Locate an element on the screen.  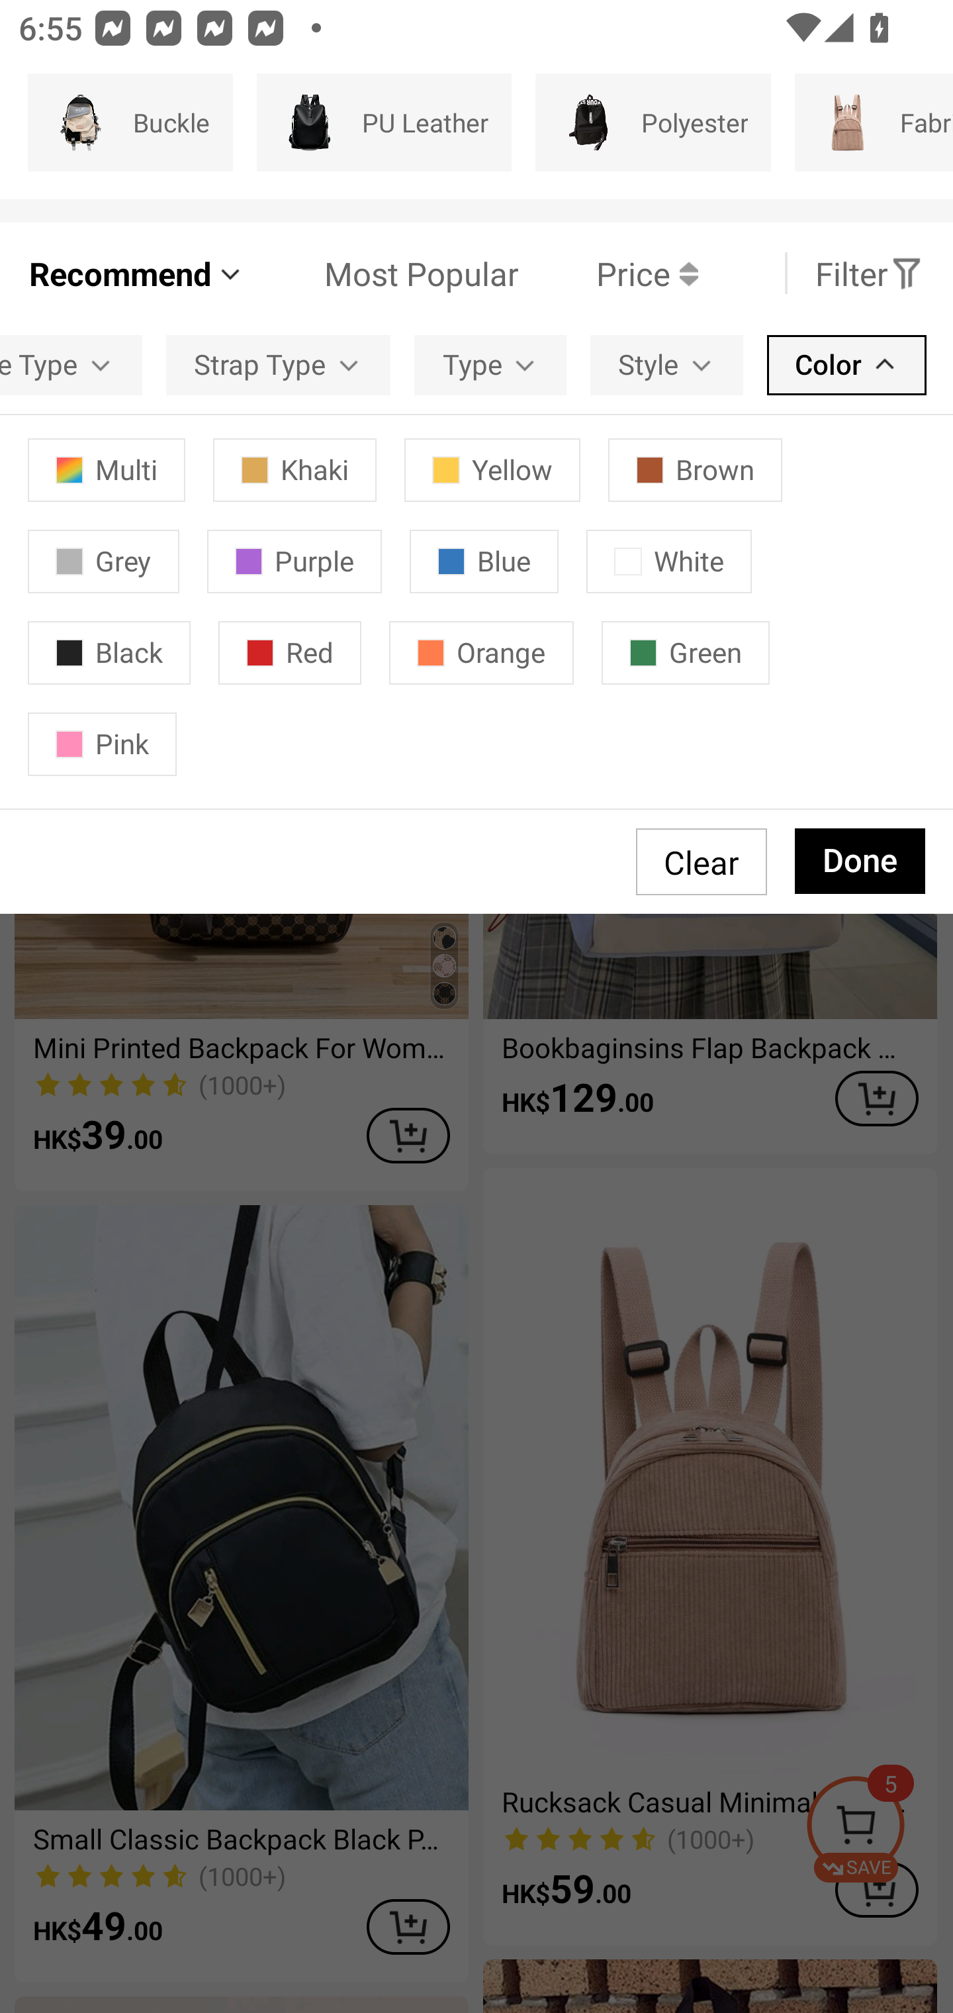
PU Leather is located at coordinates (384, 123).